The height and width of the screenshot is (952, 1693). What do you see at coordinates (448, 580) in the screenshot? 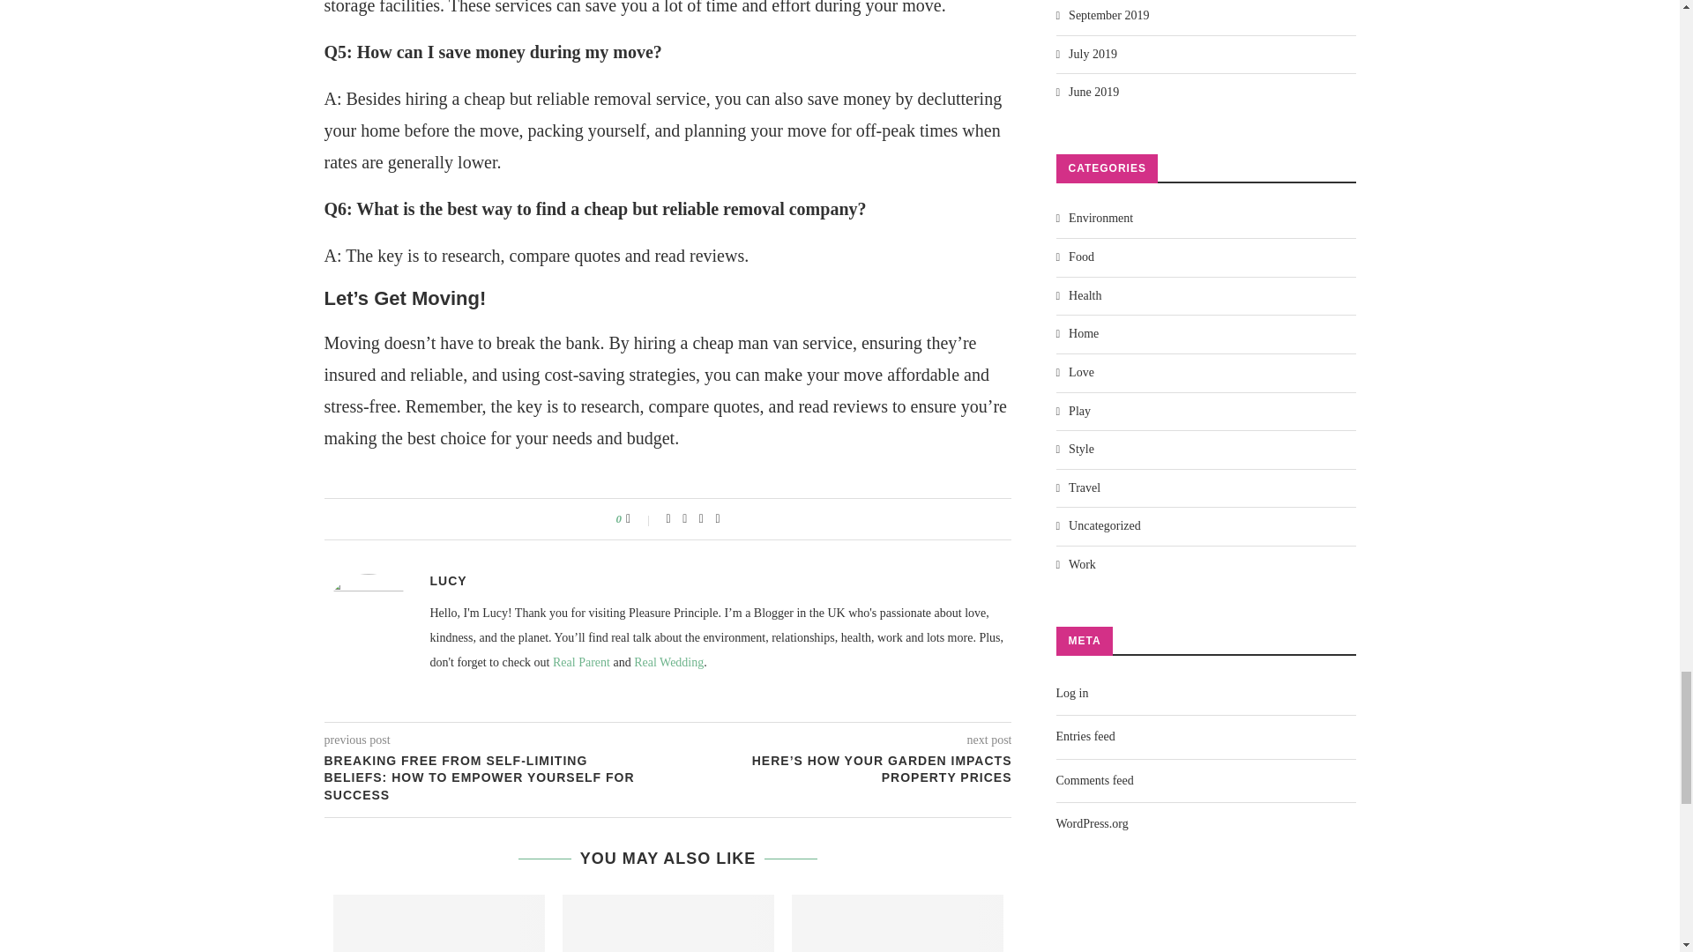
I see `Posts by Lucy` at bounding box center [448, 580].